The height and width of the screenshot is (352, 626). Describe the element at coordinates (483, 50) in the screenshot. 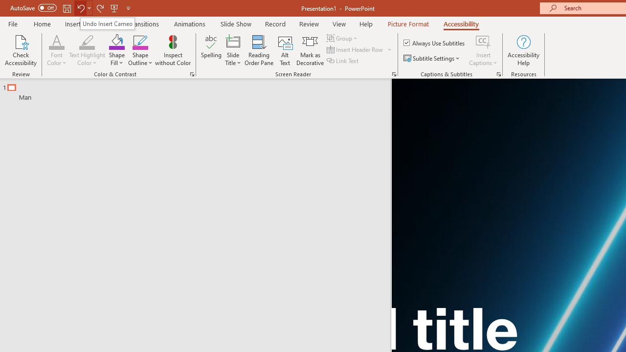

I see `Insert Captions` at that location.